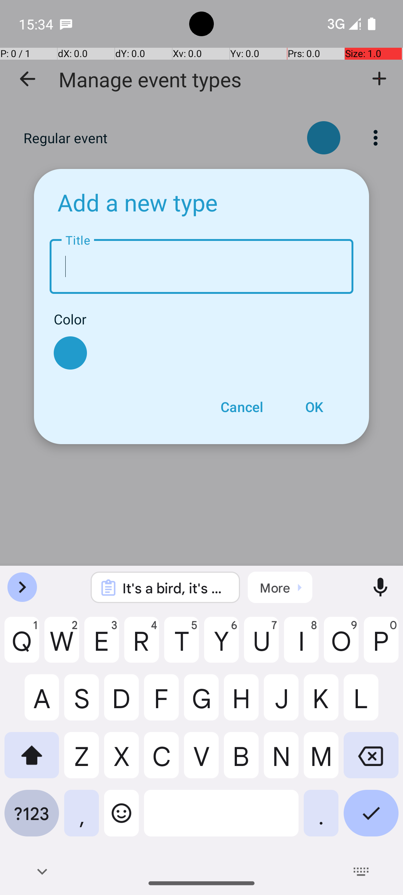 This screenshot has height=895, width=403. What do you see at coordinates (137, 202) in the screenshot?
I see `Add a new type` at bounding box center [137, 202].